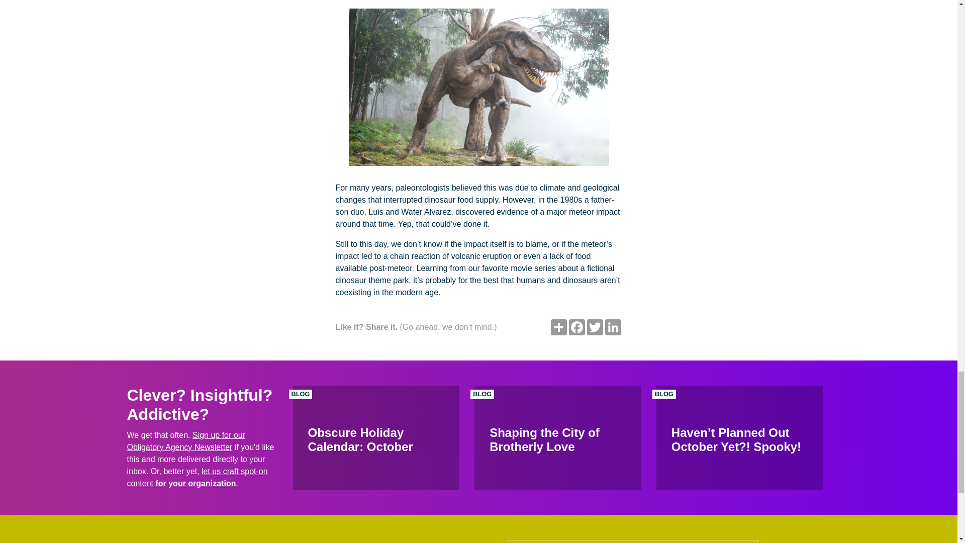  I want to click on unsplash.com, so click(478, 87).